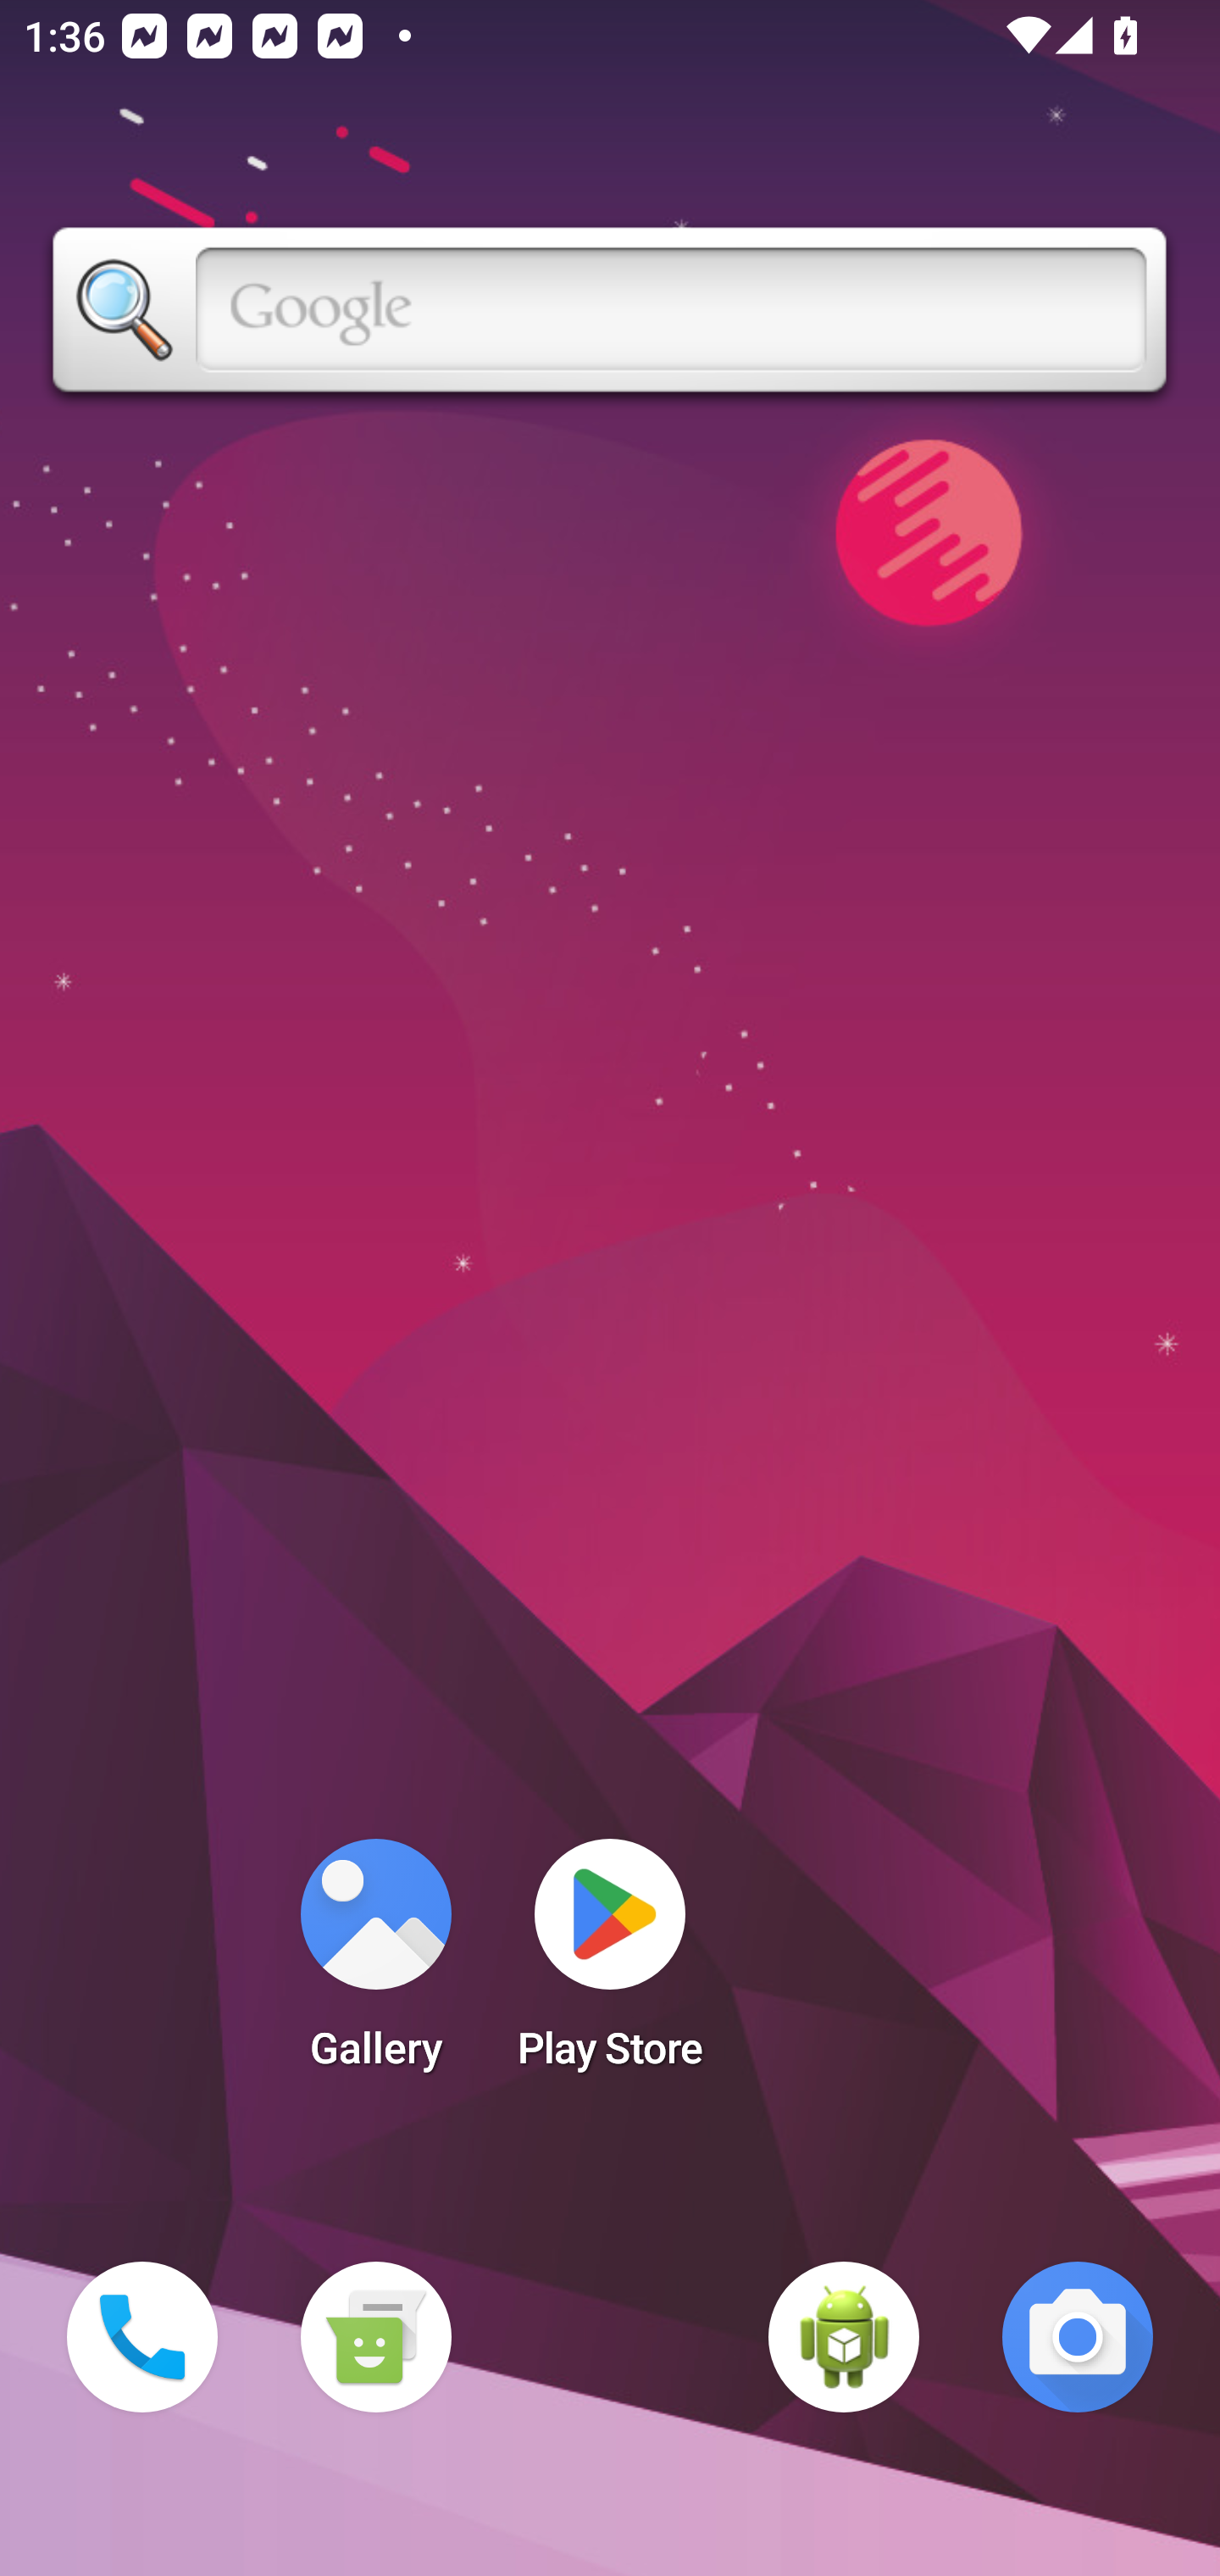 The image size is (1220, 2576). I want to click on WebView Browser Tester, so click(844, 2337).